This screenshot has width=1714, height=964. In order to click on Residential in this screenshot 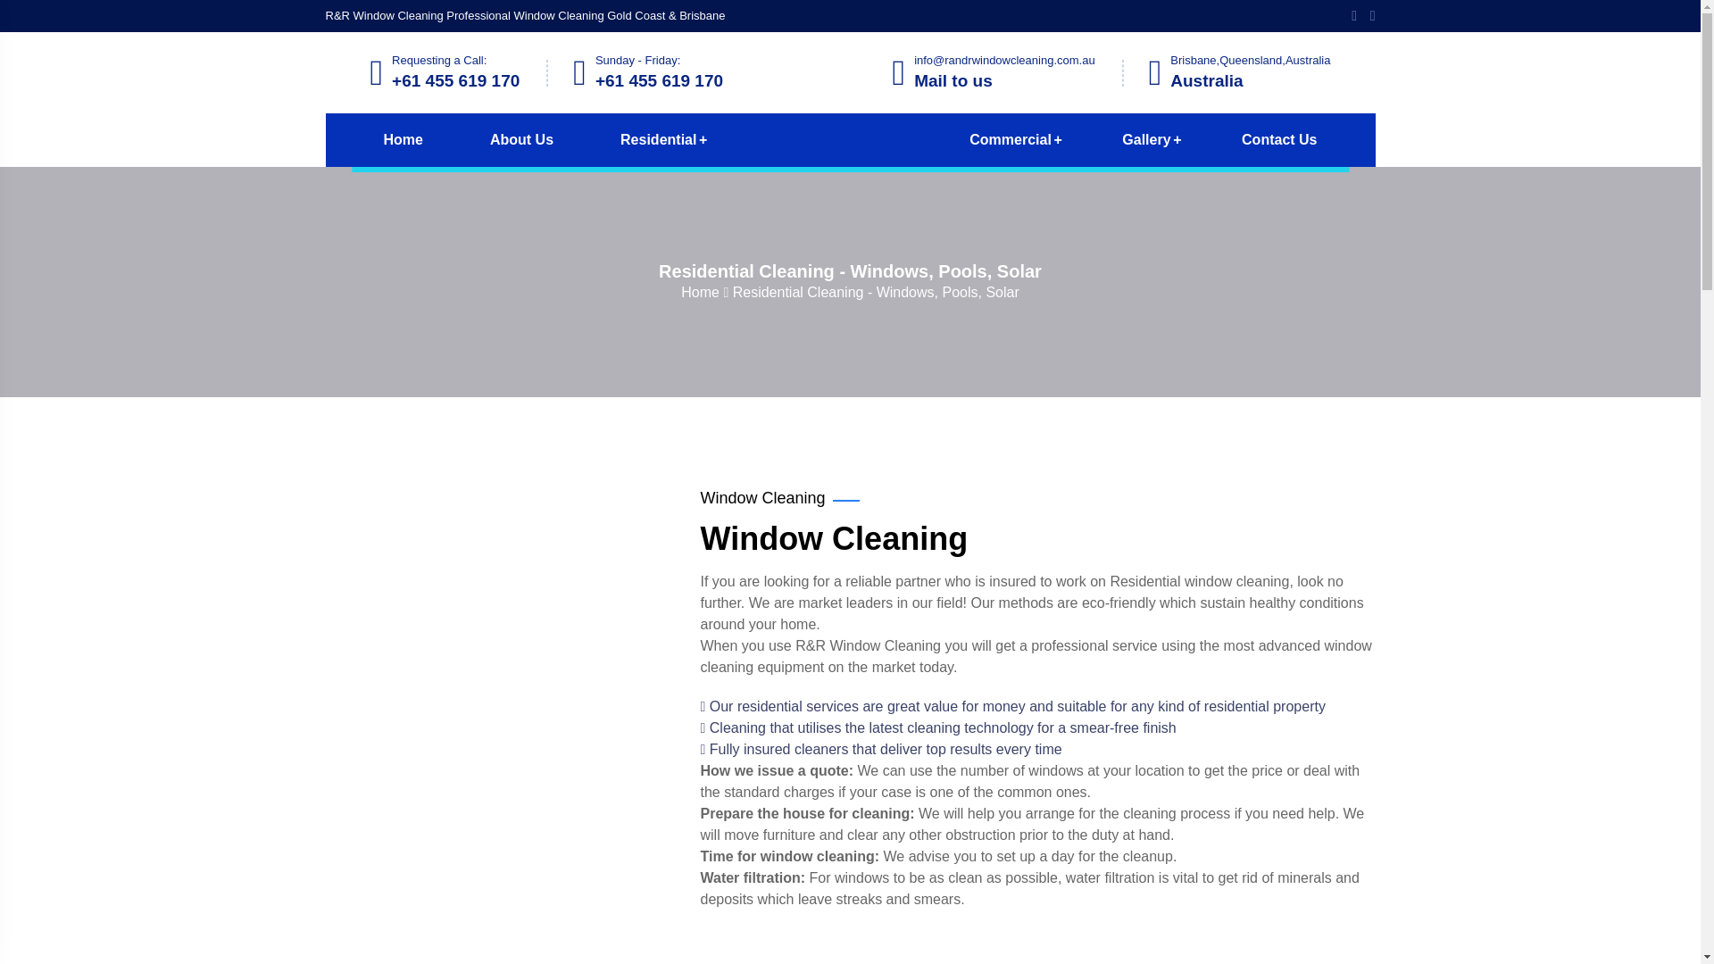, I will do `click(658, 139)`.